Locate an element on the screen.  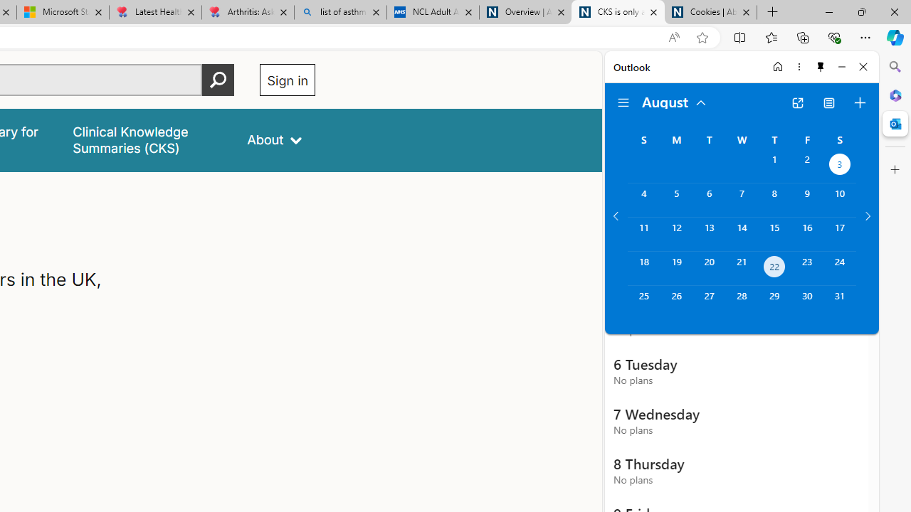
Open in new tab is located at coordinates (797, 102).